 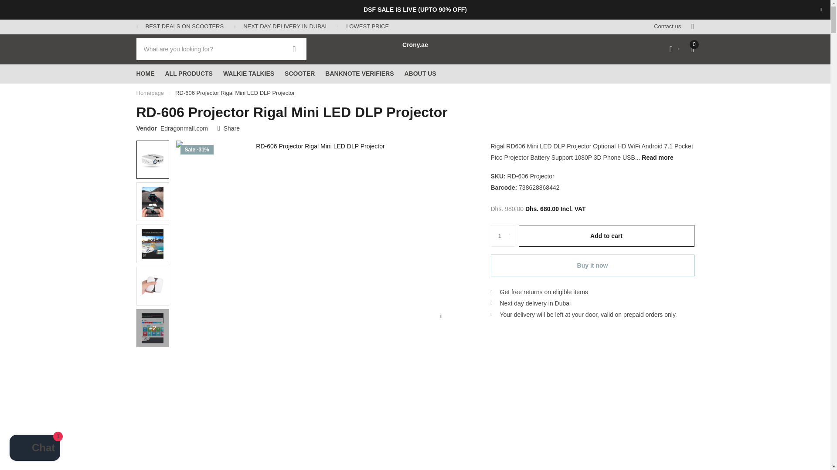 What do you see at coordinates (35, 449) in the screenshot?
I see `Shopify online store chat` at bounding box center [35, 449].